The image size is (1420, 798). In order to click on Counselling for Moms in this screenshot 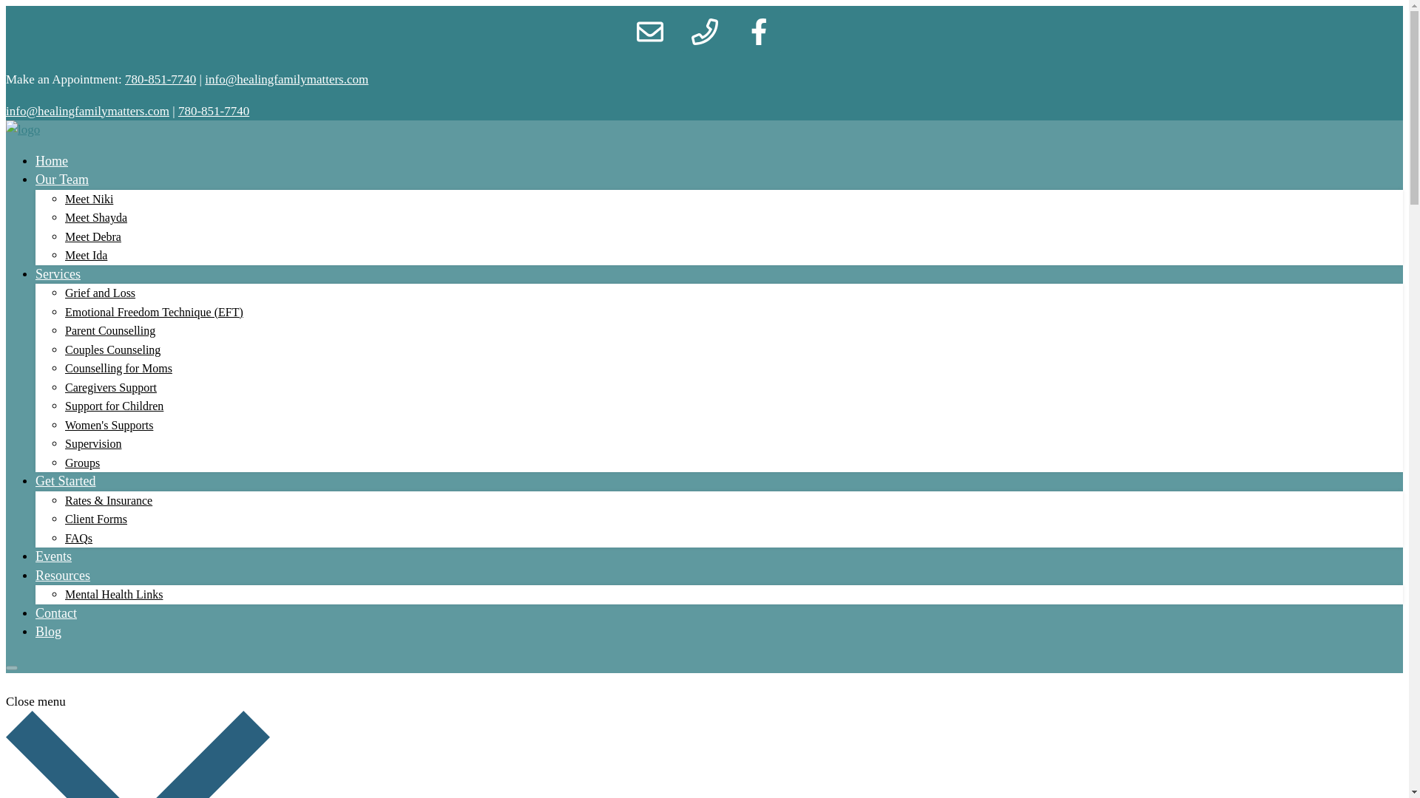, I will do `click(118, 368)`.